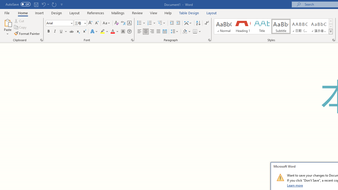 The image size is (338, 190). What do you see at coordinates (281, 26) in the screenshot?
I see `Subtitle` at bounding box center [281, 26].